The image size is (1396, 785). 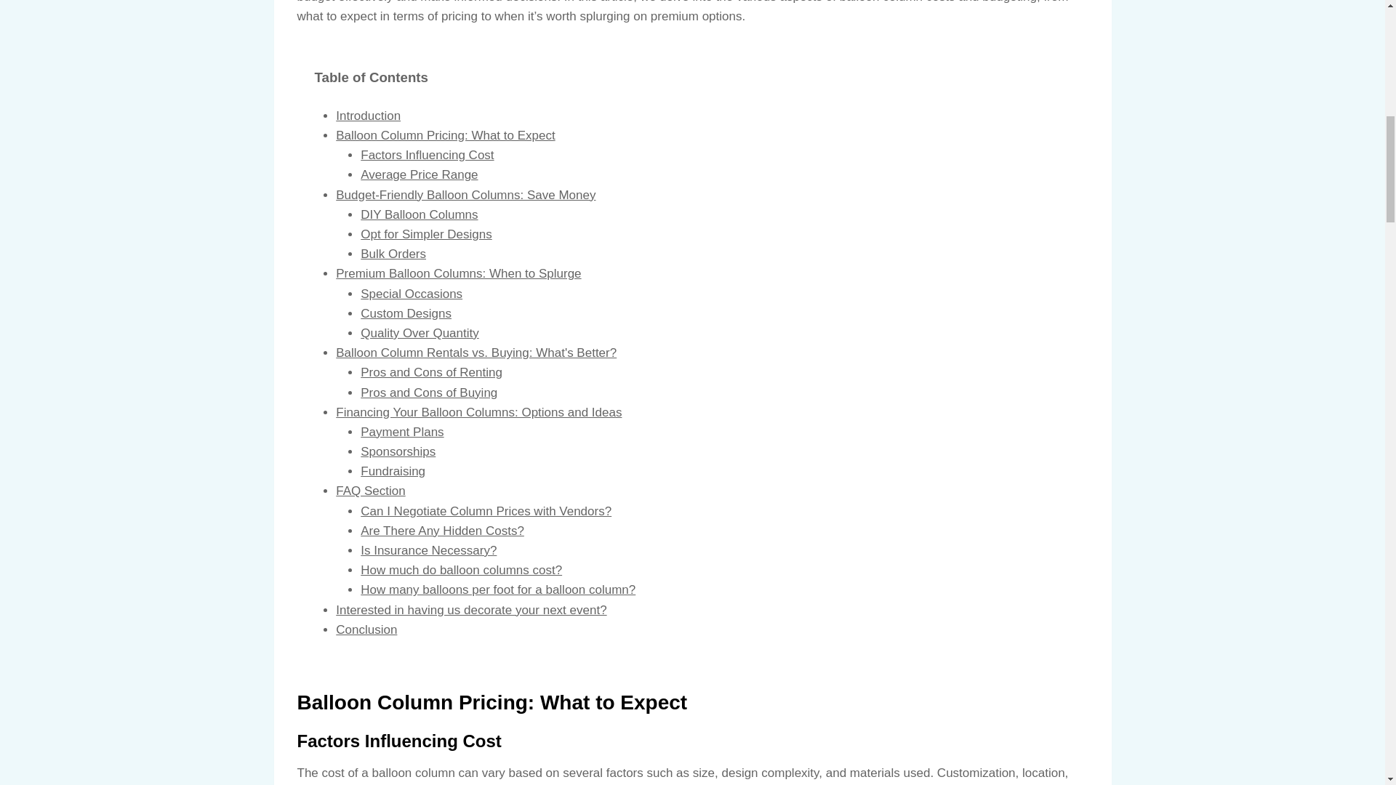 I want to click on Bulk Orders, so click(x=393, y=254).